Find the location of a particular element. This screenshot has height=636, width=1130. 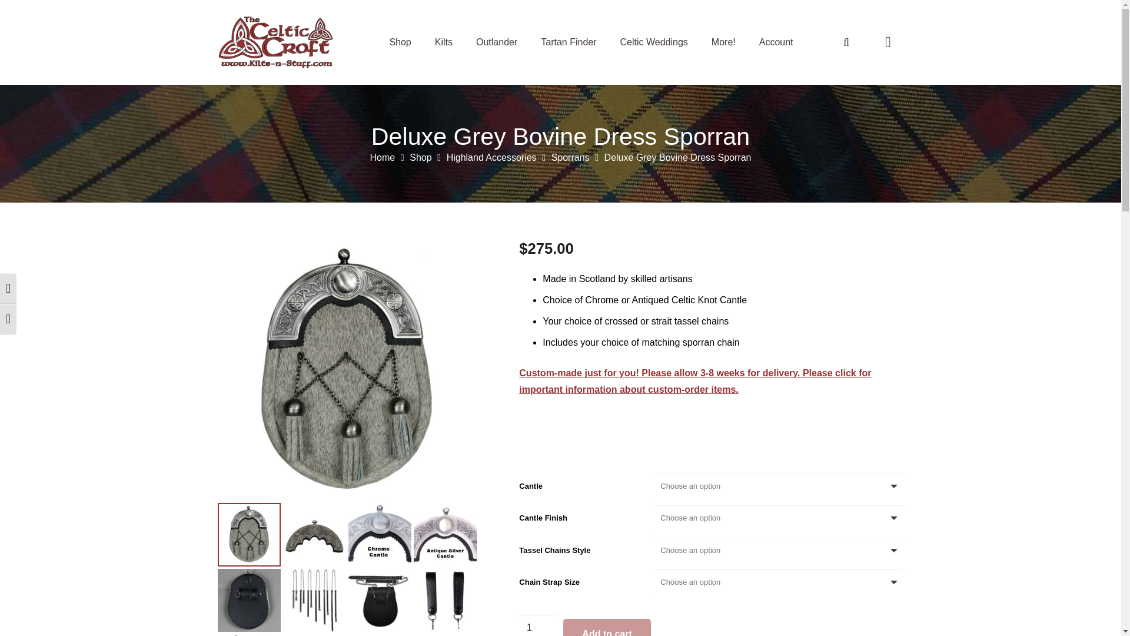

1 is located at coordinates (538, 625).